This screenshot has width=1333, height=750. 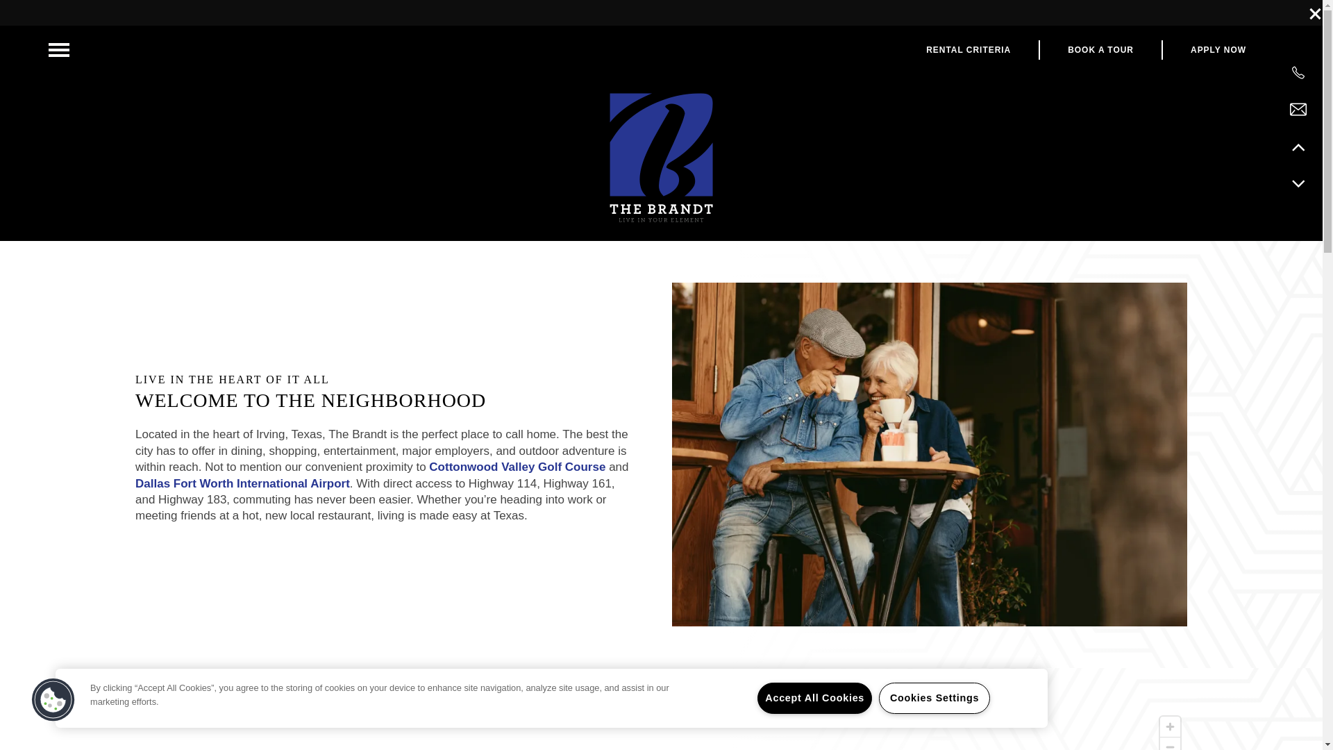 I want to click on Cottonwood Valley Golf Course, so click(x=517, y=467).